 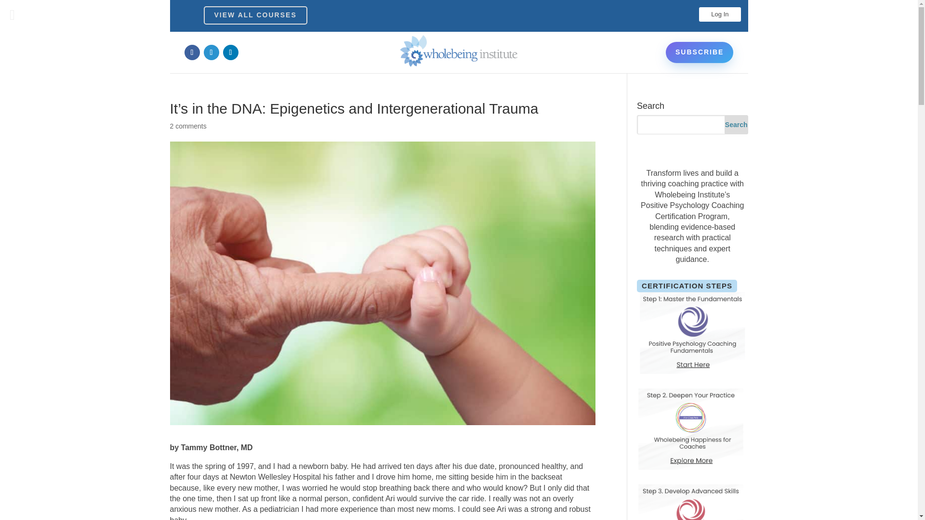 What do you see at coordinates (230, 52) in the screenshot?
I see `Follow on LinkedIn` at bounding box center [230, 52].